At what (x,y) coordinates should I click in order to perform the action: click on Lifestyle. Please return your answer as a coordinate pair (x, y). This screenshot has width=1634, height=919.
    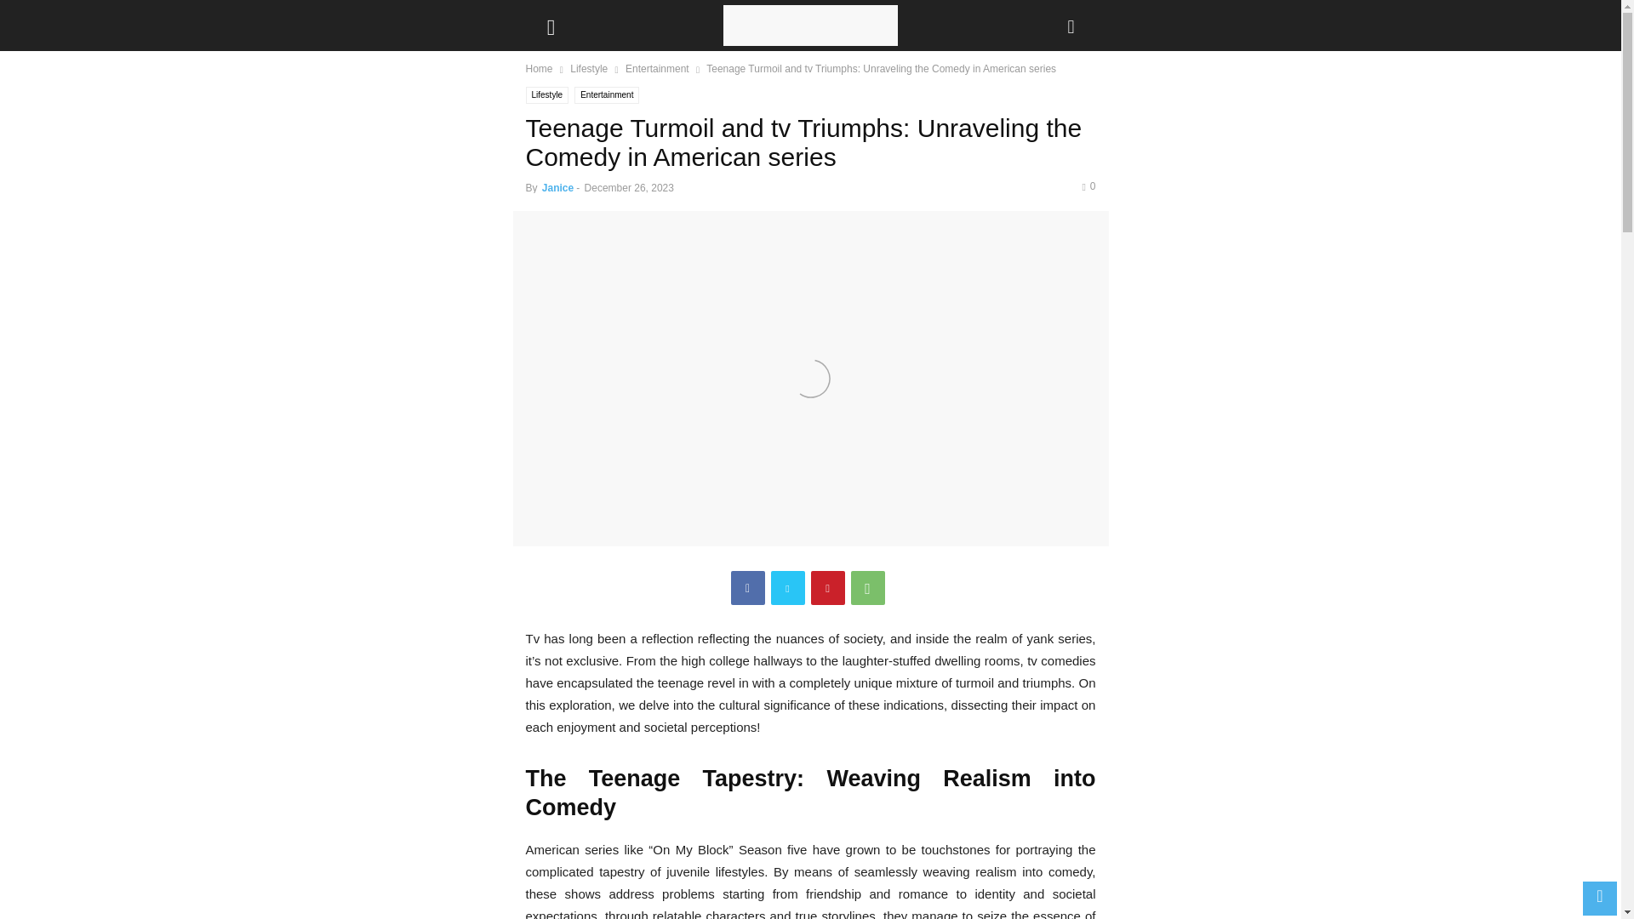
    Looking at the image, I should click on (547, 95).